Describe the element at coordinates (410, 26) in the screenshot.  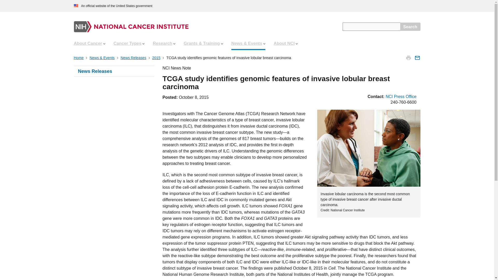
I see `Search` at that location.